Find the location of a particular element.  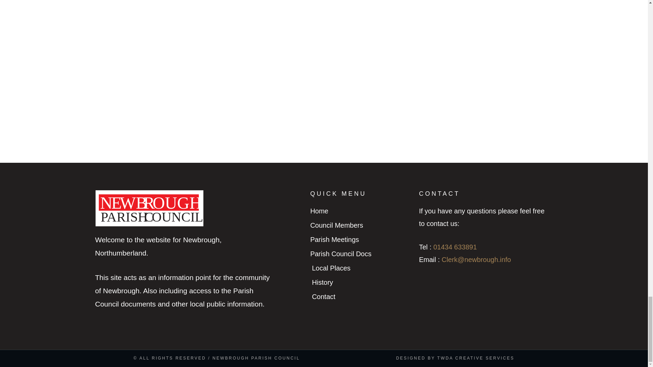

Home is located at coordinates (361, 211).